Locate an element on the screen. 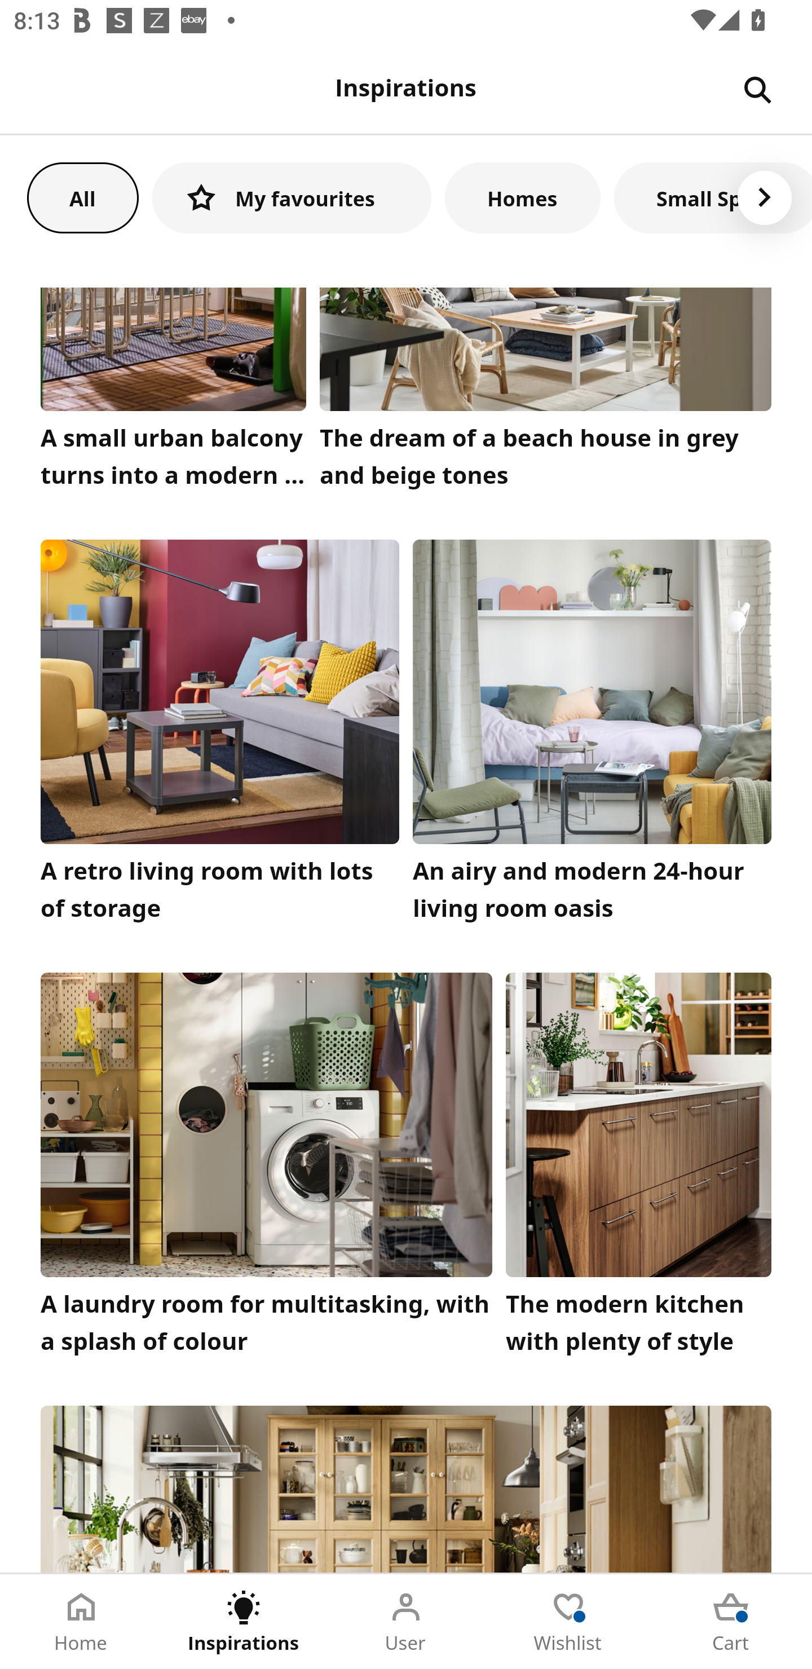 The image size is (812, 1669). The modern kitchen with plenty of style is located at coordinates (638, 1169).